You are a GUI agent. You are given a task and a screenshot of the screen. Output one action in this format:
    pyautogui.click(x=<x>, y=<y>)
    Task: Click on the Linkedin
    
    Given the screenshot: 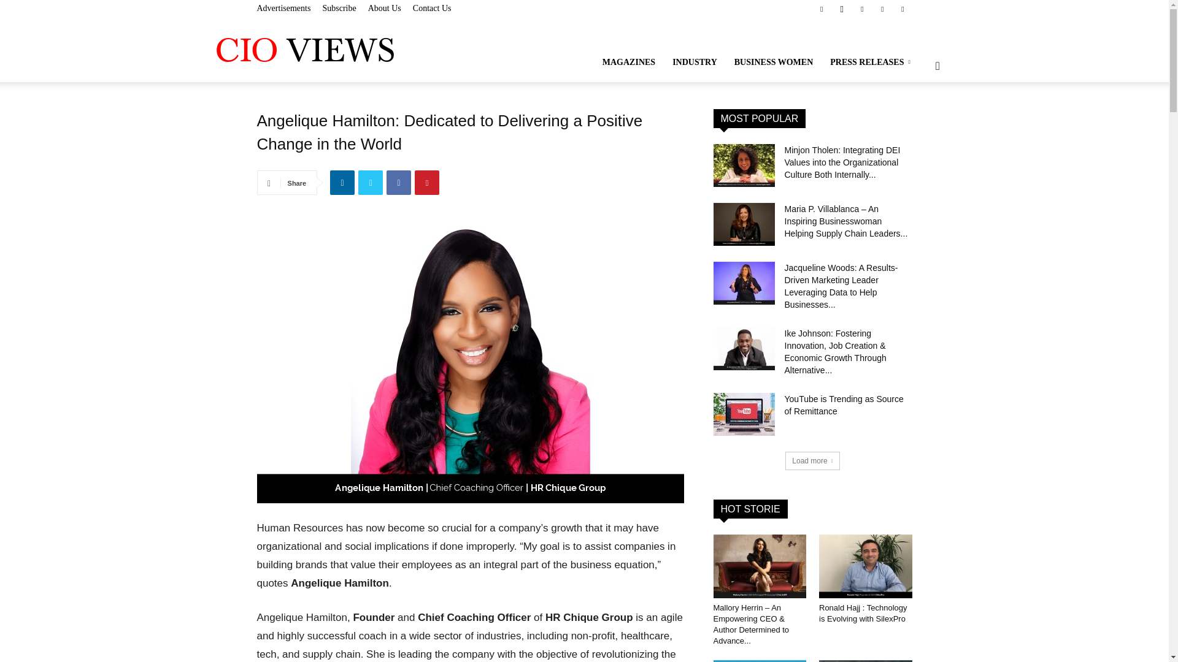 What is the action you would take?
    pyautogui.click(x=862, y=9)
    